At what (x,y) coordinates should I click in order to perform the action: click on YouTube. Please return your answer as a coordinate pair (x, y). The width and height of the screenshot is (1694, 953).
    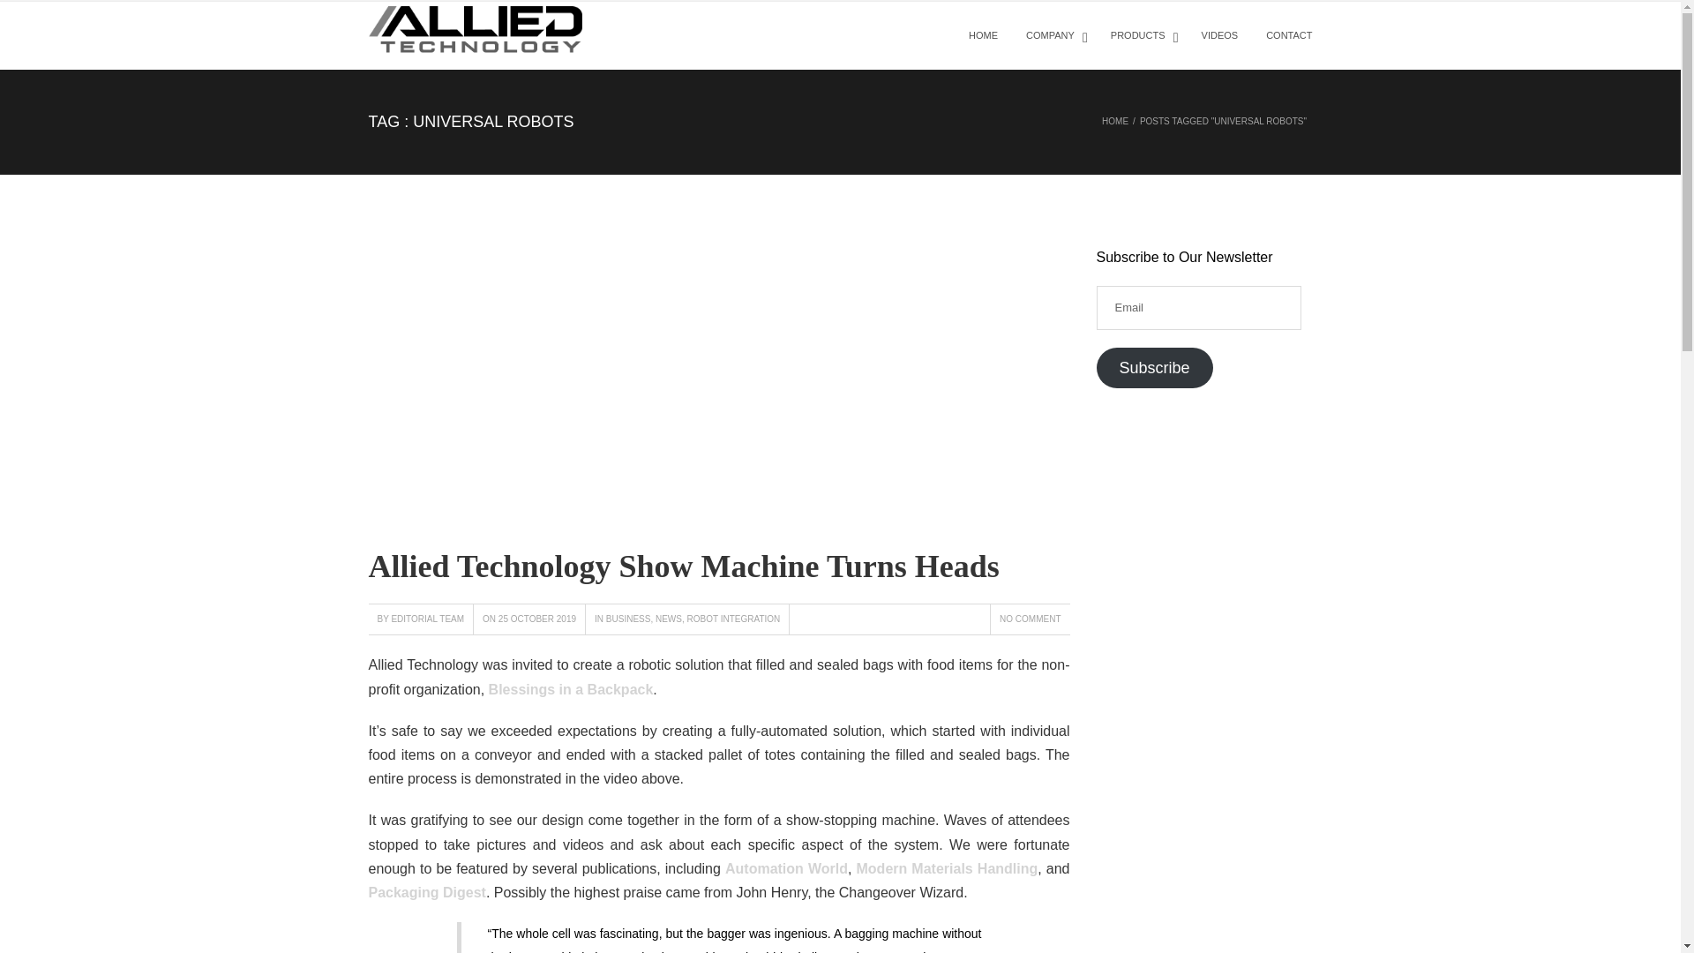
    Looking at the image, I should click on (893, 738).